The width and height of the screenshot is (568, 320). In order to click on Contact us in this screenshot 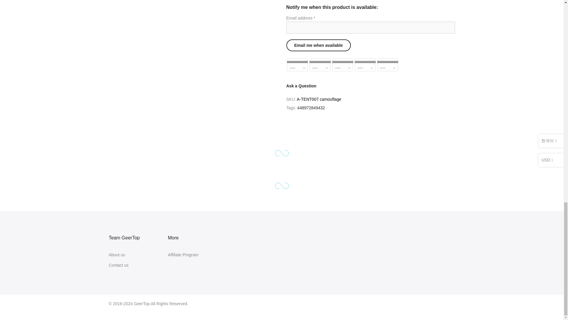, I will do `click(119, 265)`.